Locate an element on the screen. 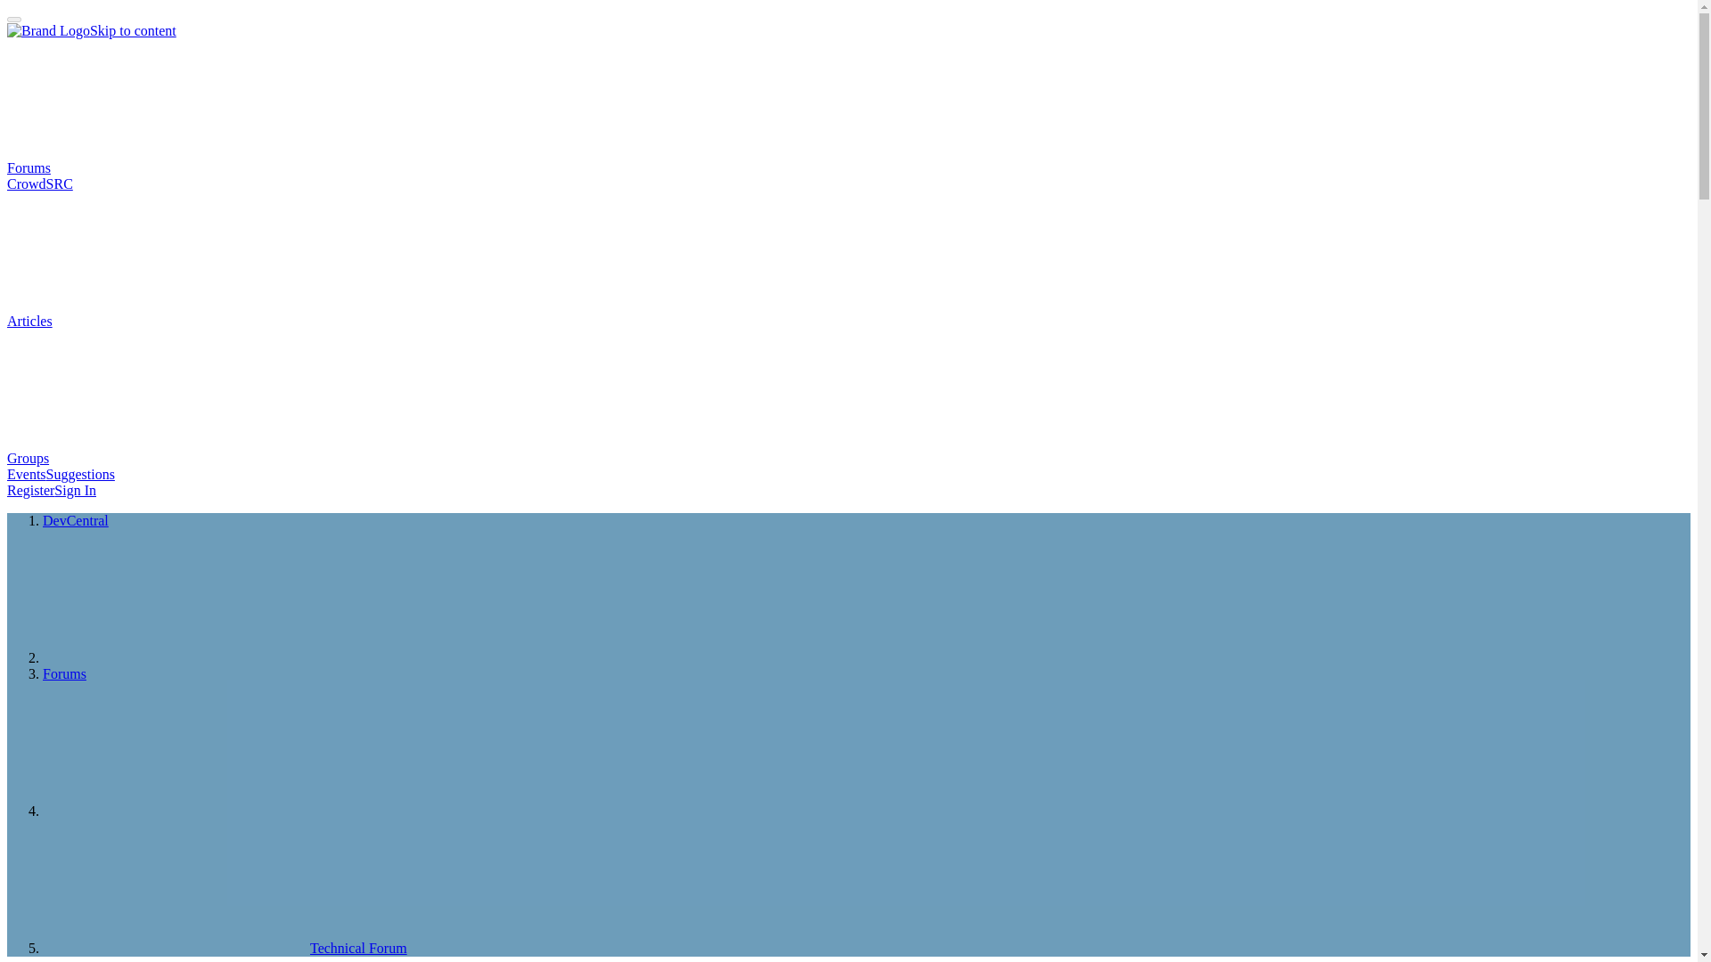 This screenshot has height=962, width=1711. Groups is located at coordinates (161, 458).